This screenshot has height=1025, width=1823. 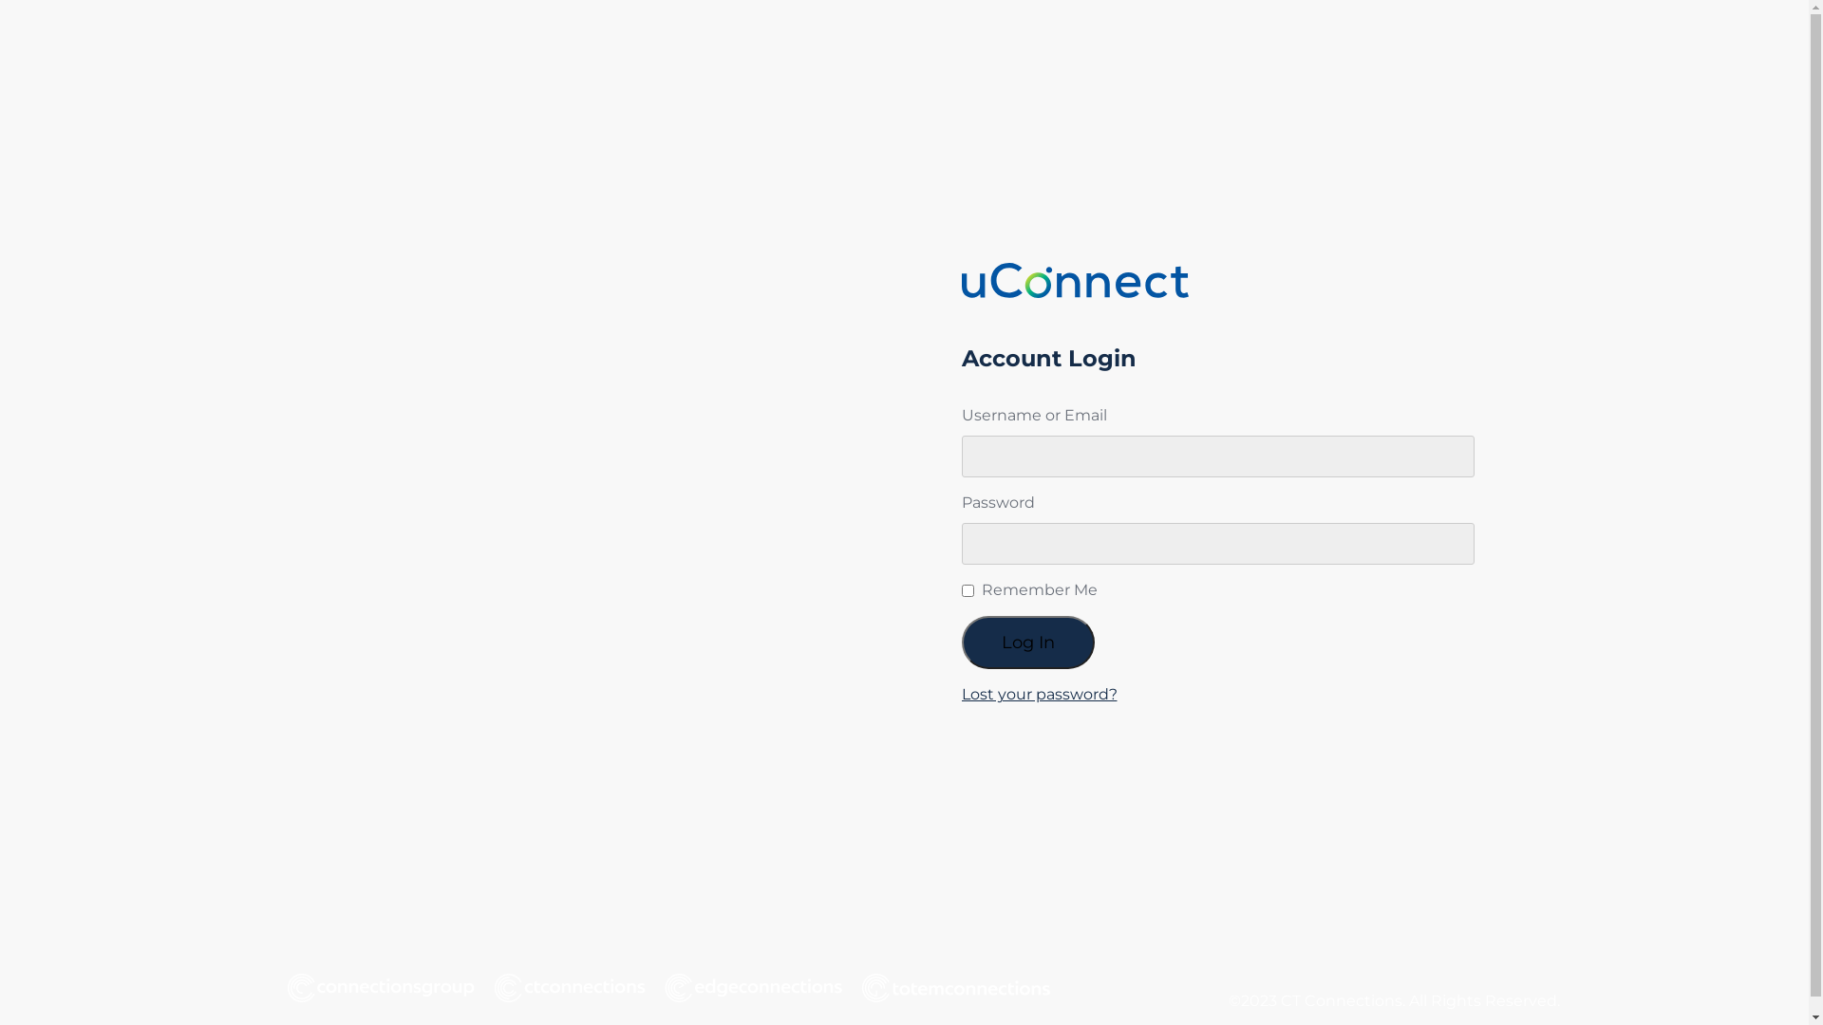 What do you see at coordinates (1039, 695) in the screenshot?
I see `Lost your password?` at bounding box center [1039, 695].